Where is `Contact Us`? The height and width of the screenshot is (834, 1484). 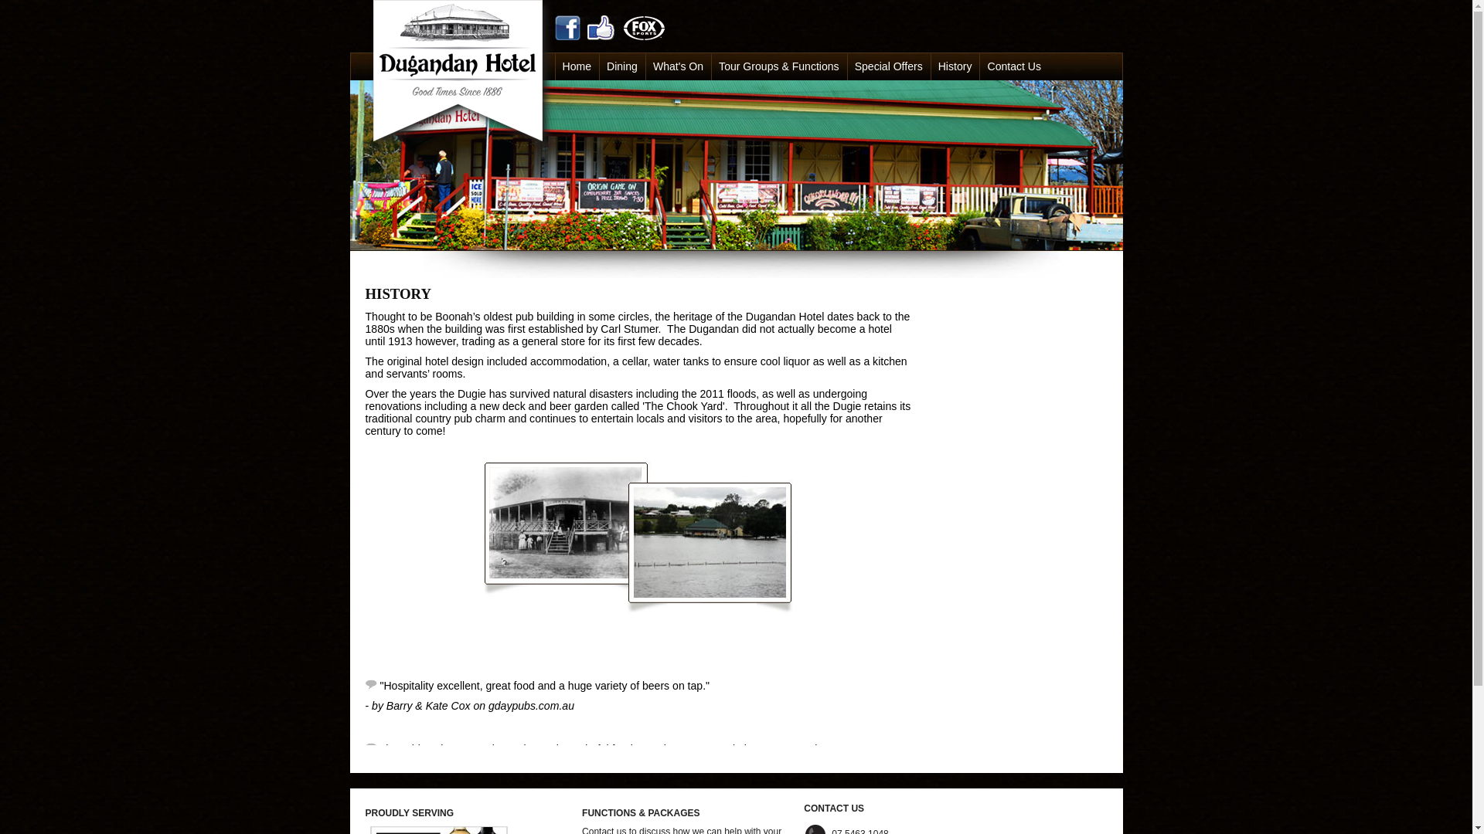 Contact Us is located at coordinates (1014, 66).